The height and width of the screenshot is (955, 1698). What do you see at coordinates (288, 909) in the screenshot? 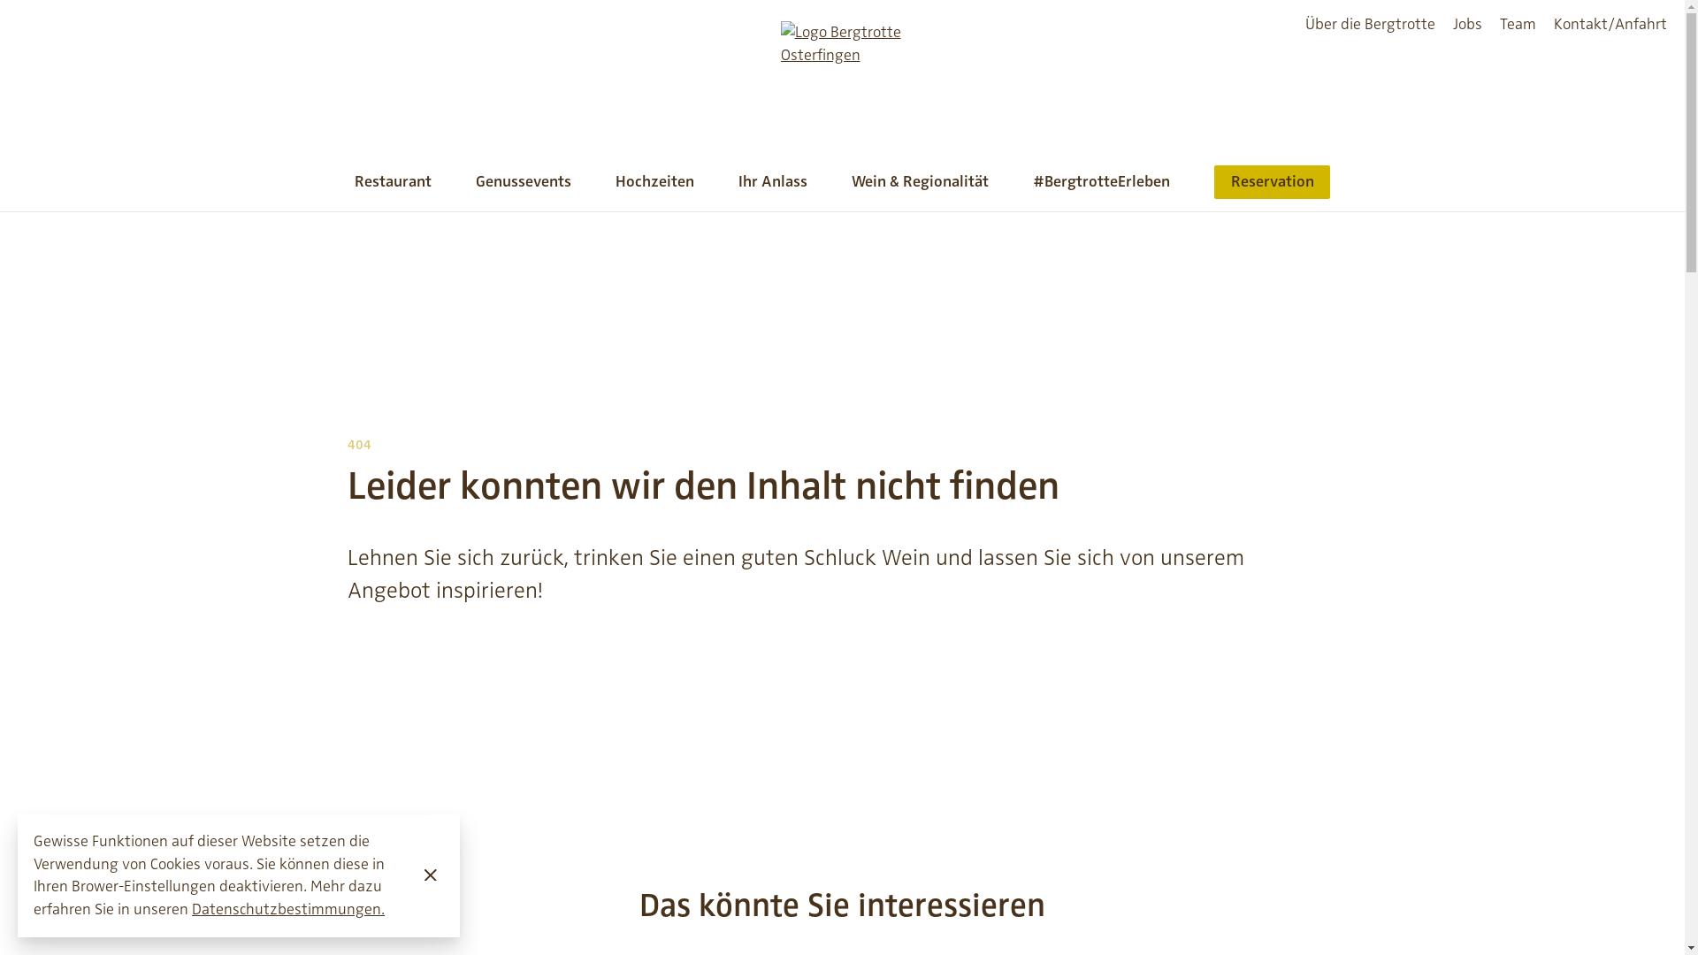
I see `Datenschutzbestimmungen.` at bounding box center [288, 909].